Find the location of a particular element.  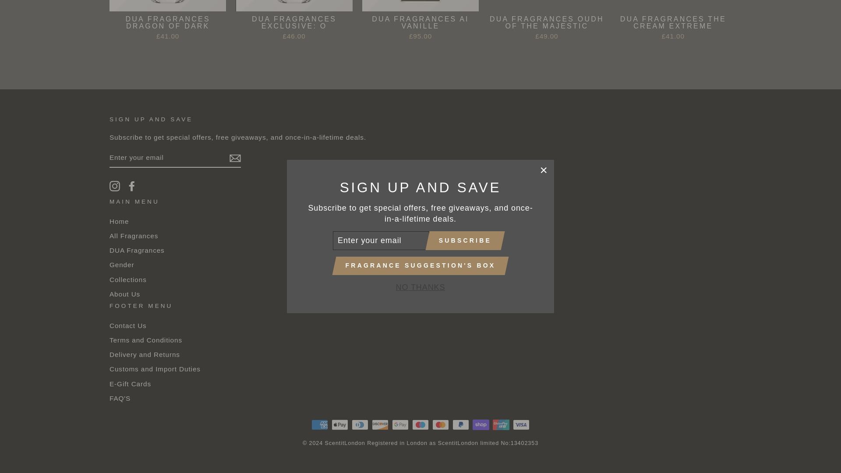

Shop Pay is located at coordinates (481, 424).